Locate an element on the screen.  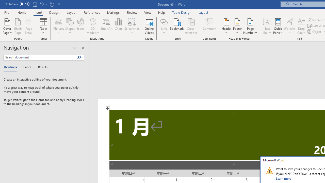
Learn more is located at coordinates (284, 178).